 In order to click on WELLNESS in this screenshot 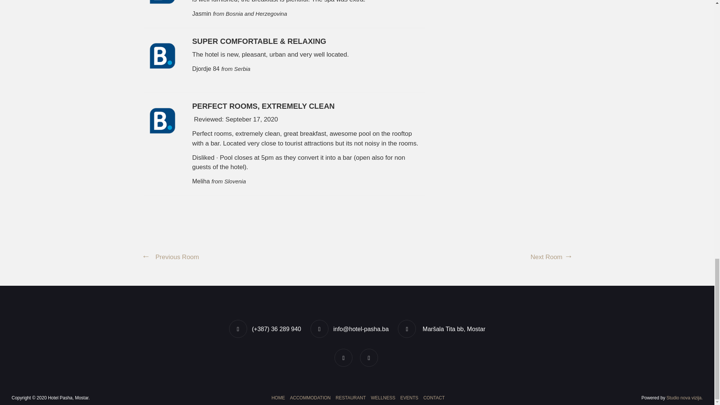, I will do `click(383, 397)`.